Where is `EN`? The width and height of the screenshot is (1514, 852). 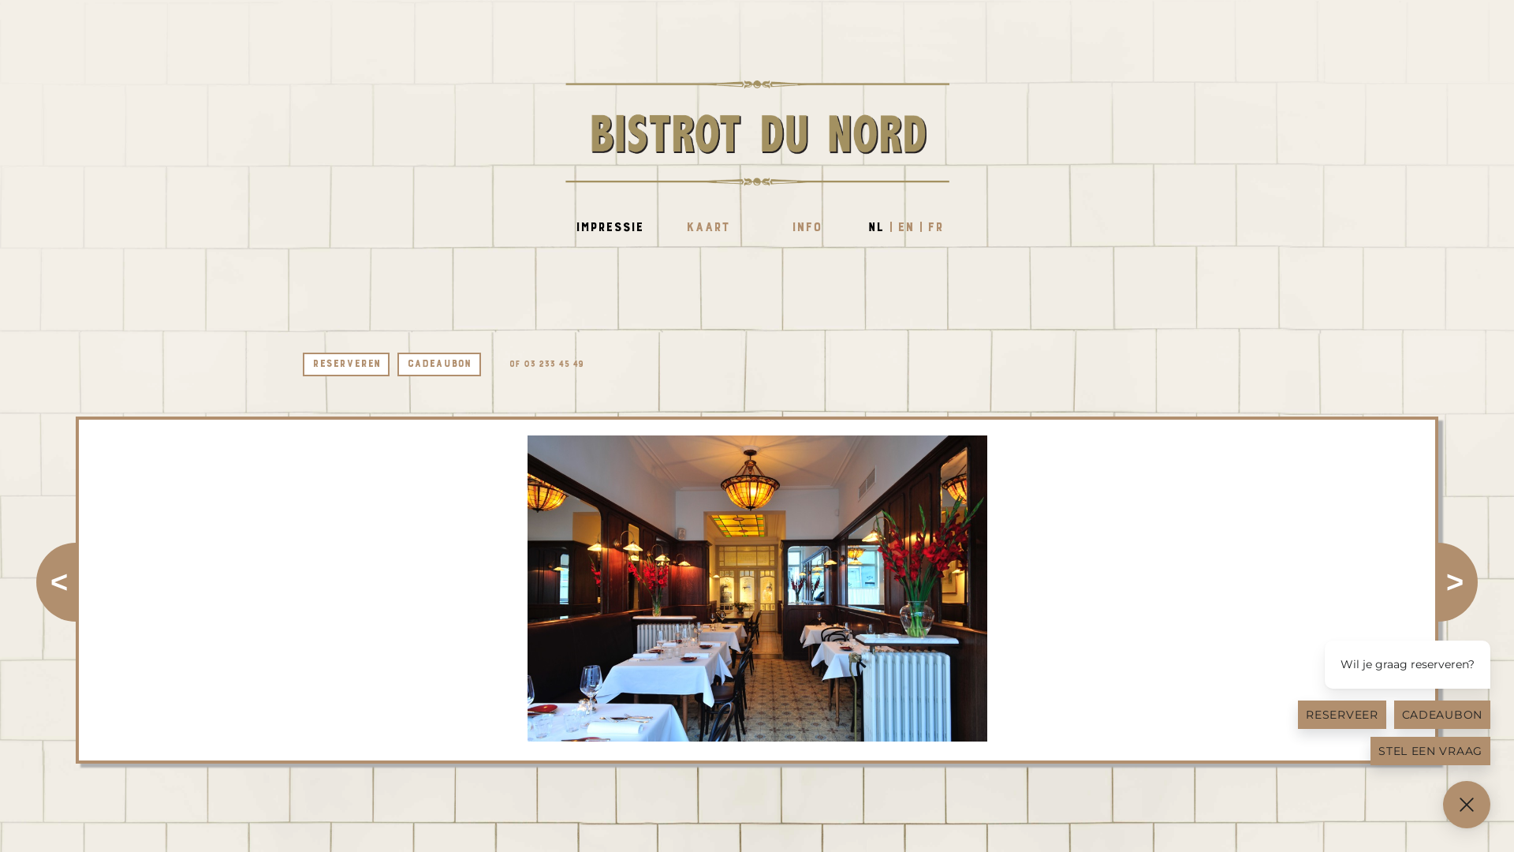 EN is located at coordinates (905, 227).